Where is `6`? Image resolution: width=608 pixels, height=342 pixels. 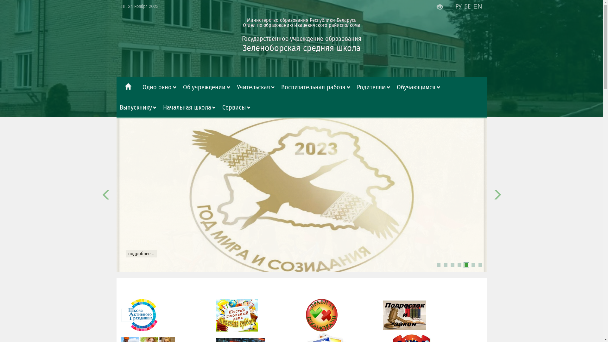 6 is located at coordinates (473, 265).